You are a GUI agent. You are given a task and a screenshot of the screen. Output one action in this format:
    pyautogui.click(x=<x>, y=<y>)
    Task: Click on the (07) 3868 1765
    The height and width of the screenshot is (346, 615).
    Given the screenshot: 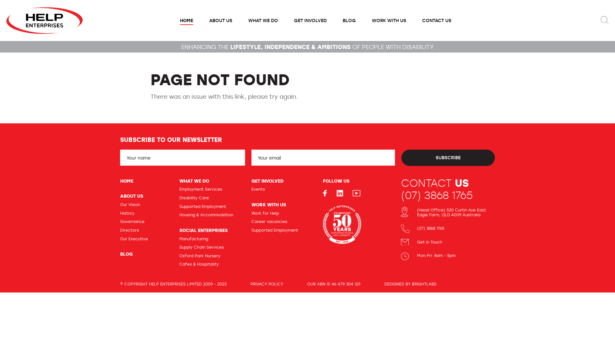 What is the action you would take?
    pyautogui.click(x=430, y=228)
    